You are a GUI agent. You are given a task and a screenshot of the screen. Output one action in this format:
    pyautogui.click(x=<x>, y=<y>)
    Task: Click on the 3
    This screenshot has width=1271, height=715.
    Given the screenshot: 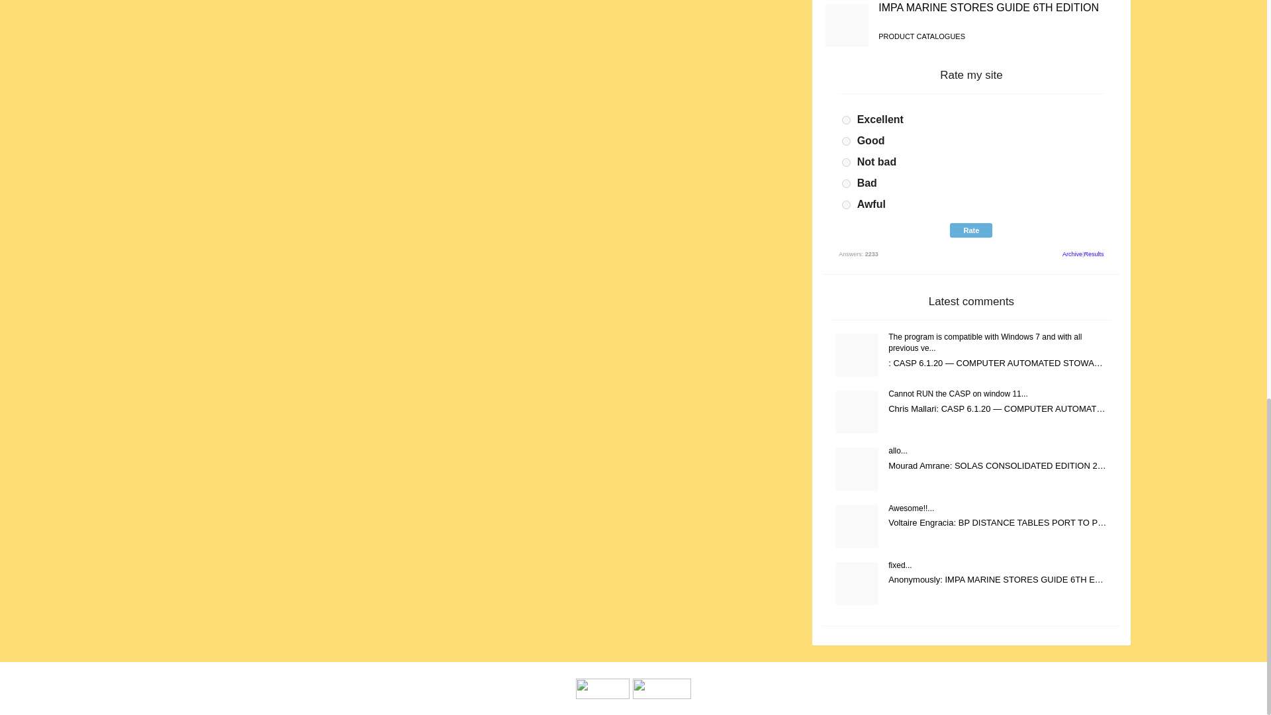 What is the action you would take?
    pyautogui.click(x=846, y=162)
    